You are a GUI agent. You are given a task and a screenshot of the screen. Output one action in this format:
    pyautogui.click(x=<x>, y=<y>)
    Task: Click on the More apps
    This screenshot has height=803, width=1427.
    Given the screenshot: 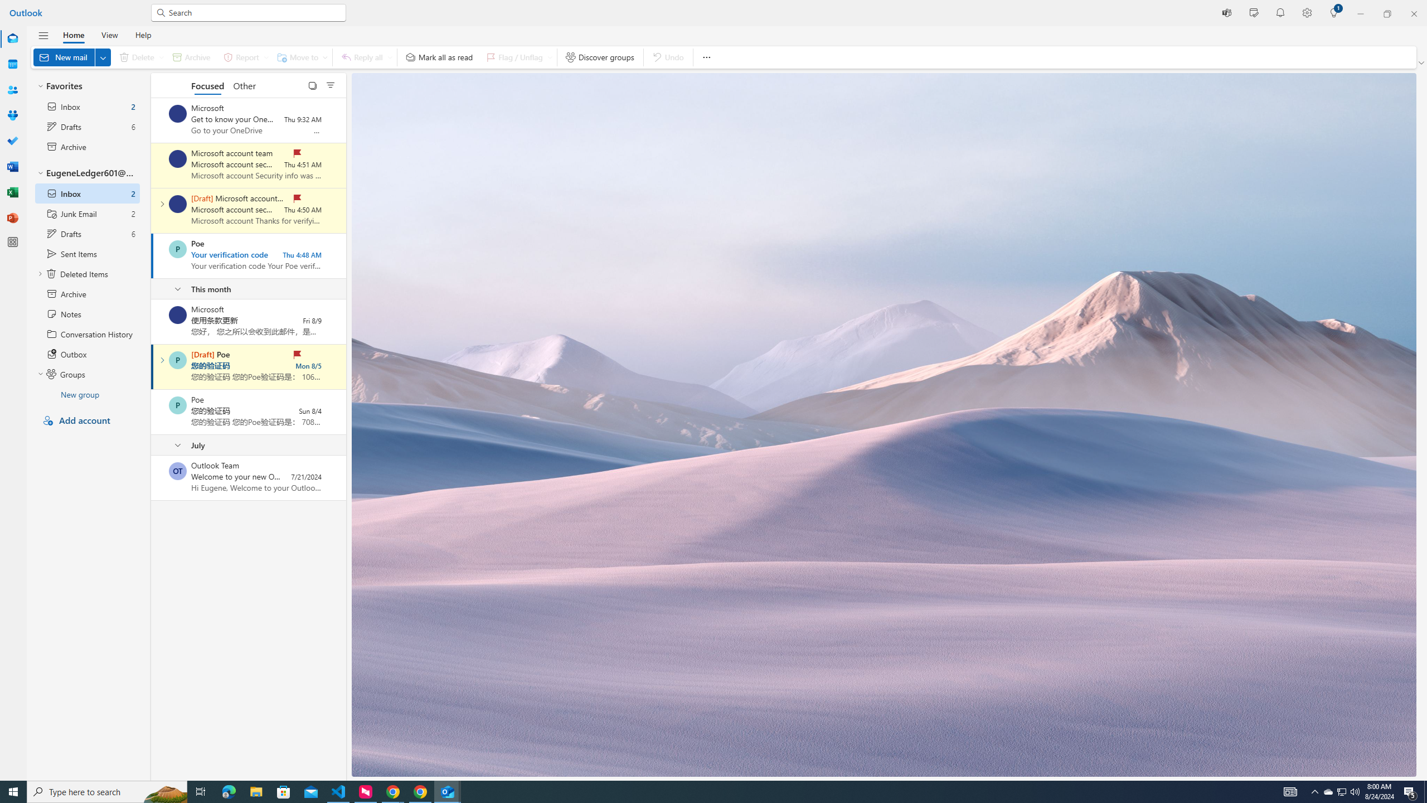 What is the action you would take?
    pyautogui.click(x=12, y=242)
    